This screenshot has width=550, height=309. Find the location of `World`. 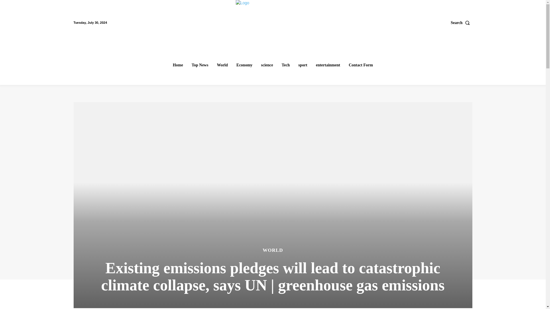

World is located at coordinates (222, 65).